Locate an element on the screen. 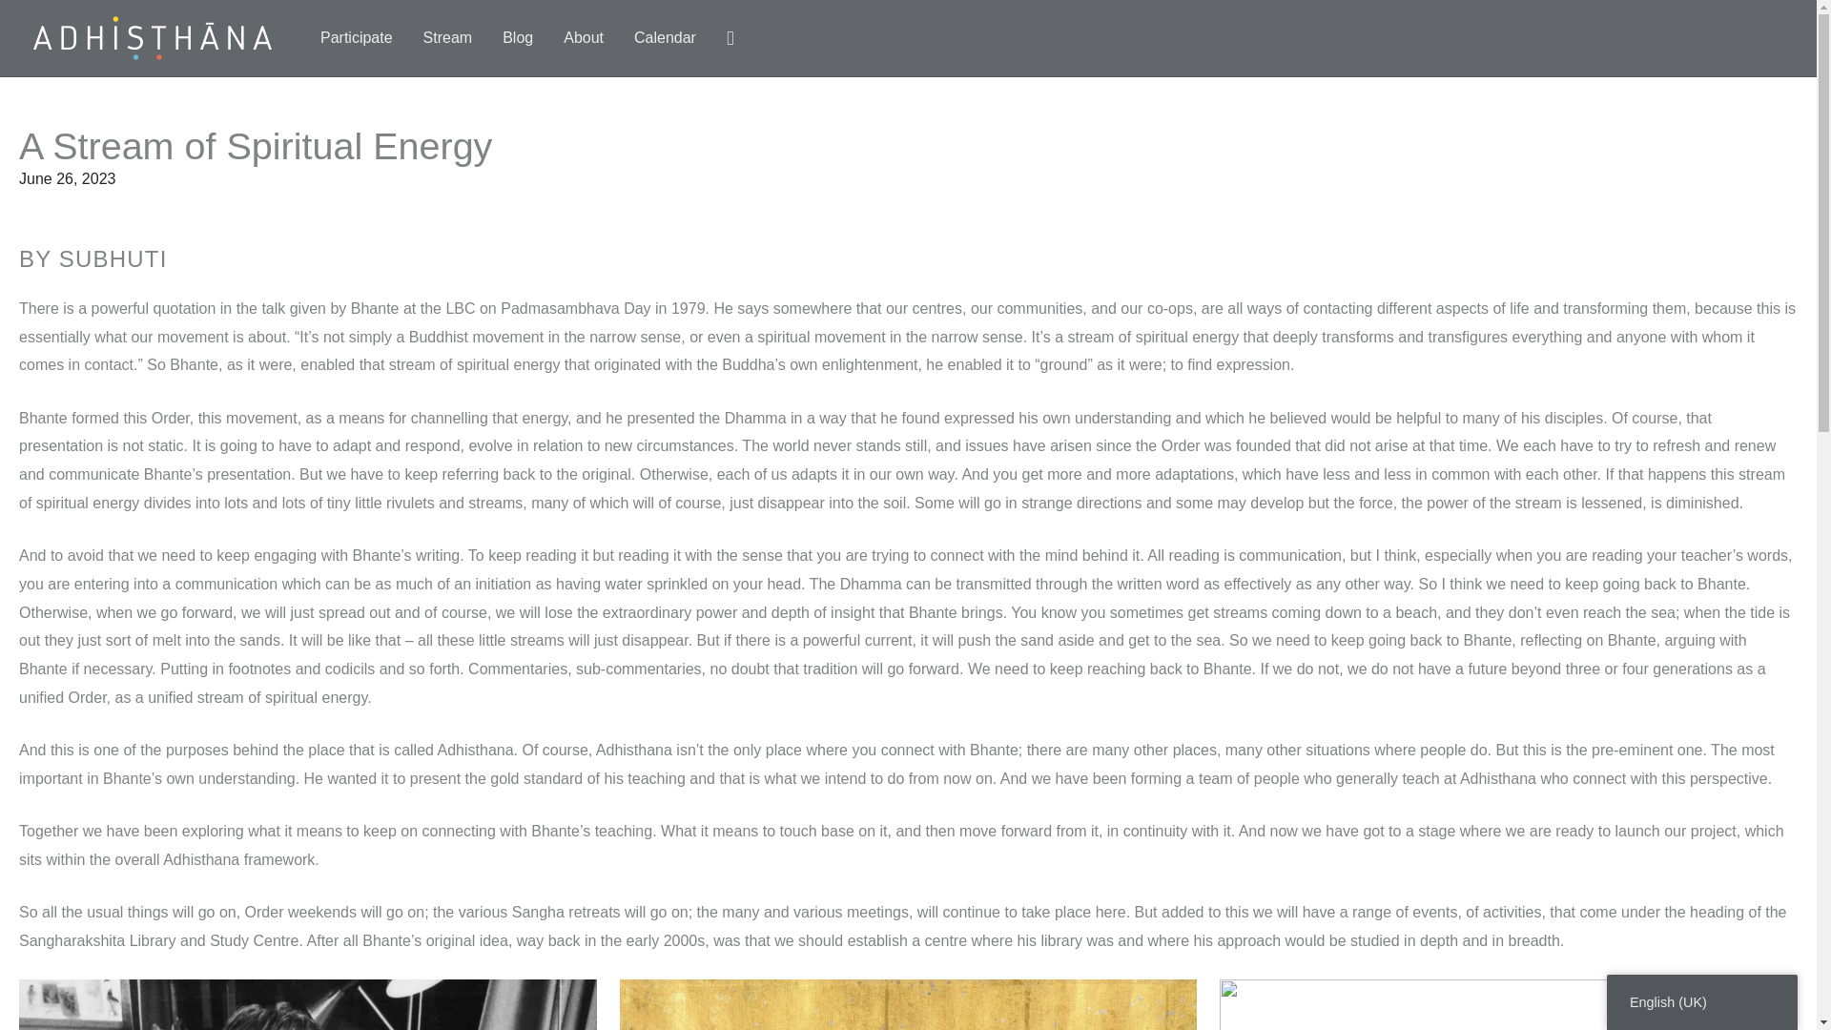 Image resolution: width=1831 pixels, height=1030 pixels. Participate is located at coordinates (357, 38).